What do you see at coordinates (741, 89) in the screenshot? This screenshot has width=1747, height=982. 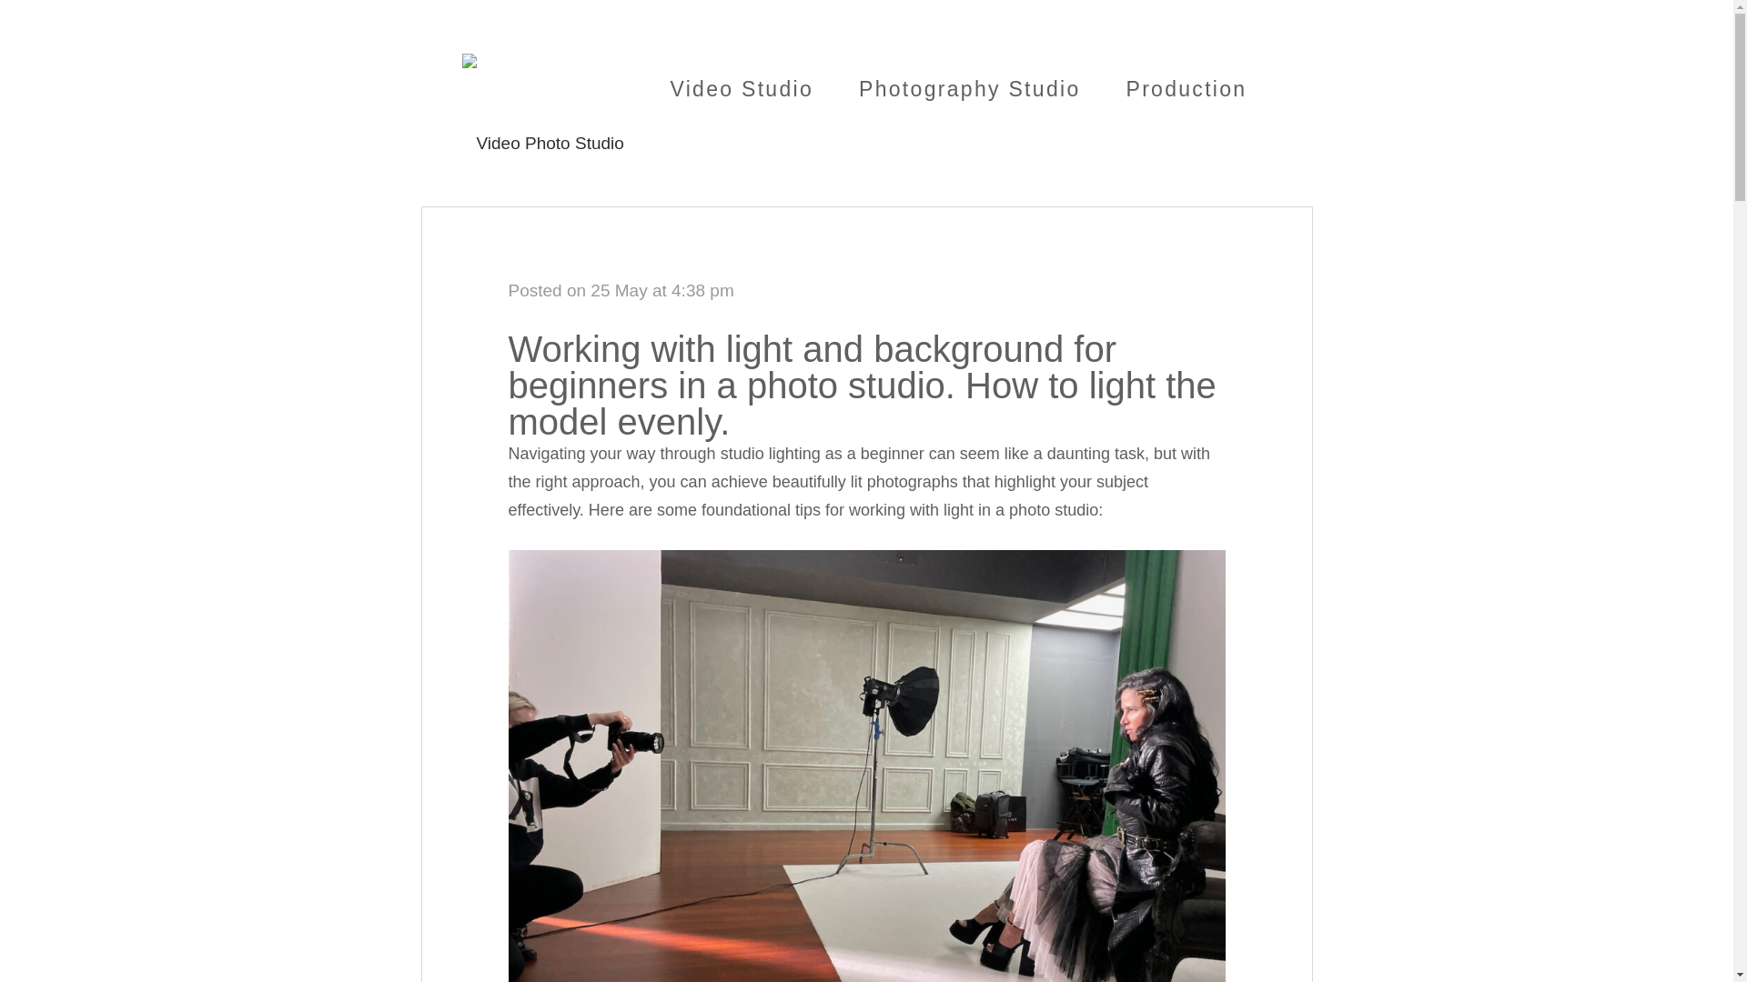 I see `Video Studio` at bounding box center [741, 89].